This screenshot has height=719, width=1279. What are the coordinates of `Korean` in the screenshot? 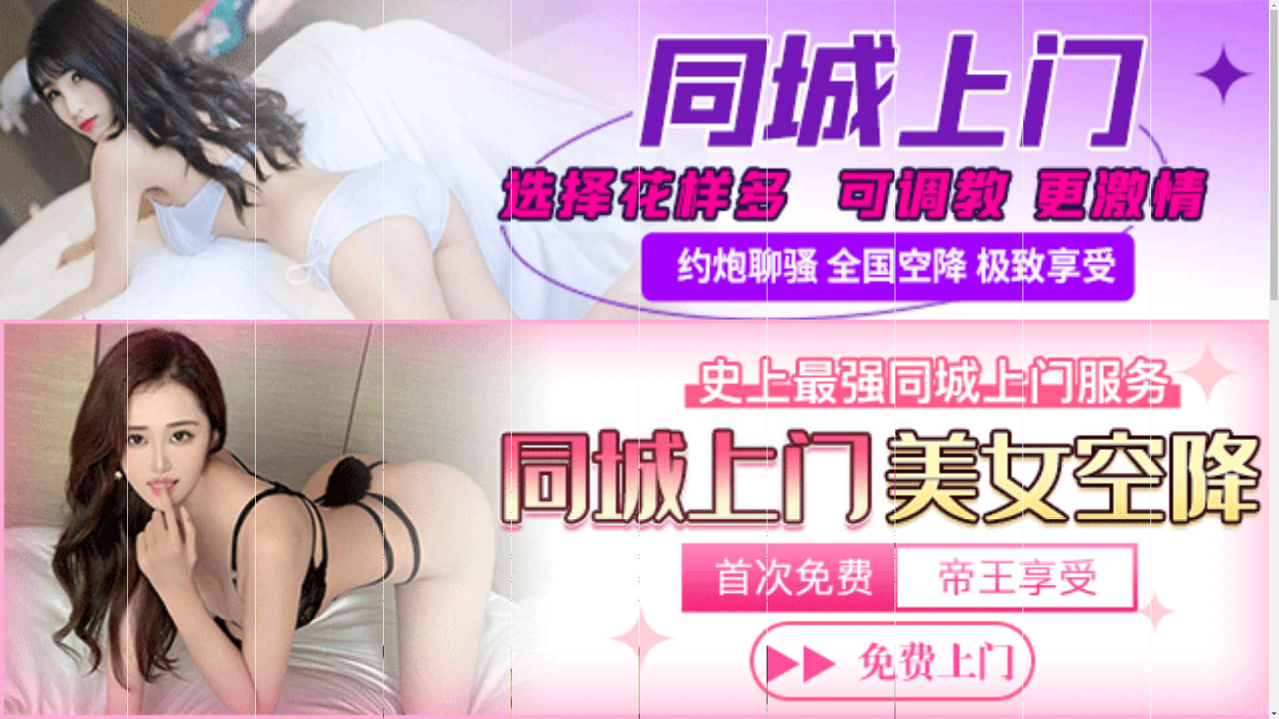 It's located at (616, 545).